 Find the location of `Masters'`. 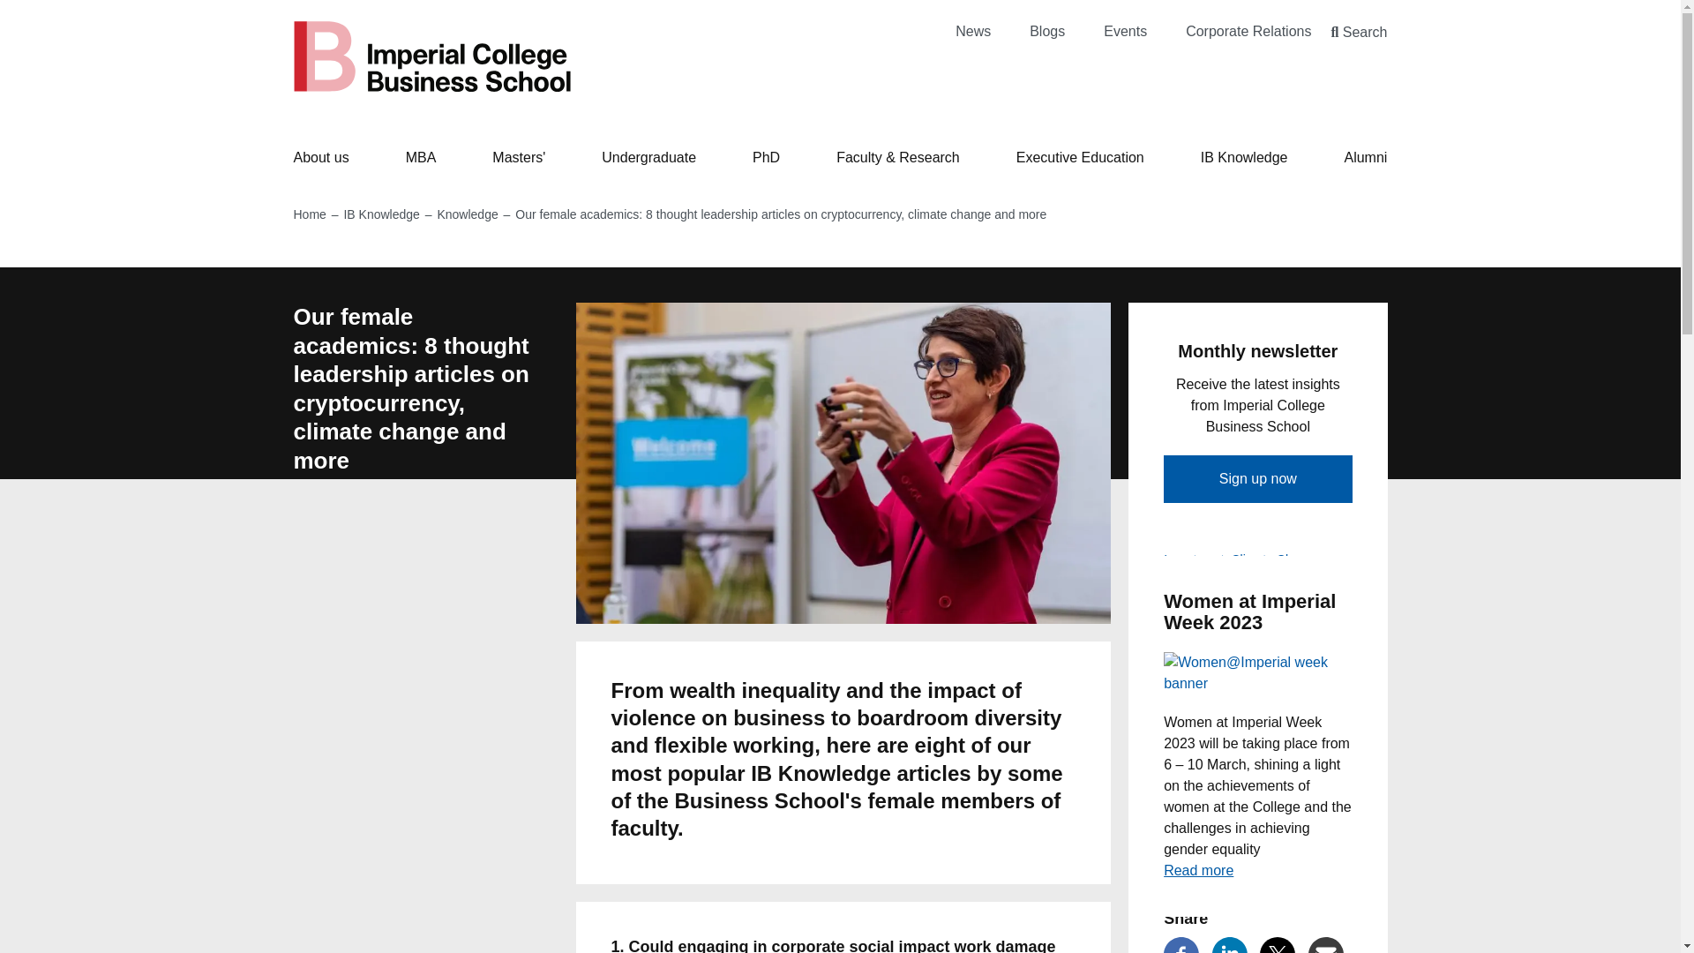

Masters' is located at coordinates (519, 157).